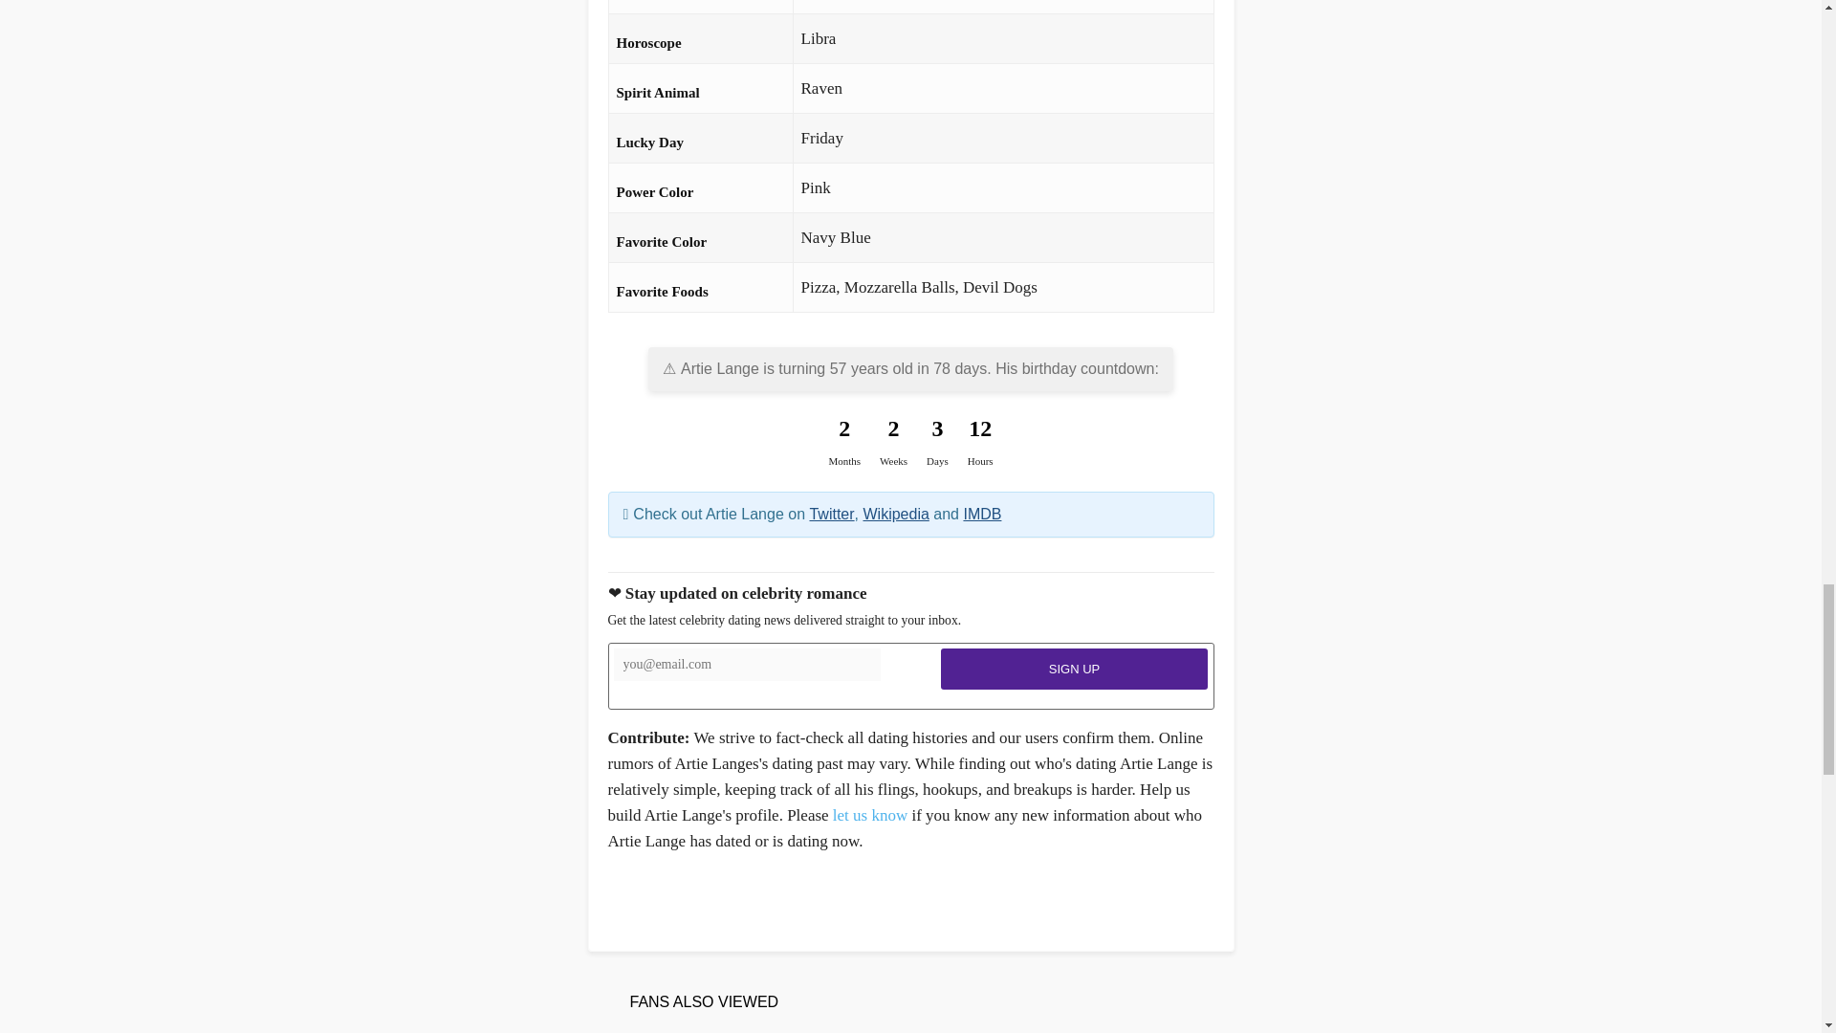 The width and height of the screenshot is (1836, 1033). Describe the element at coordinates (831, 515) in the screenshot. I see `Twitter` at that location.